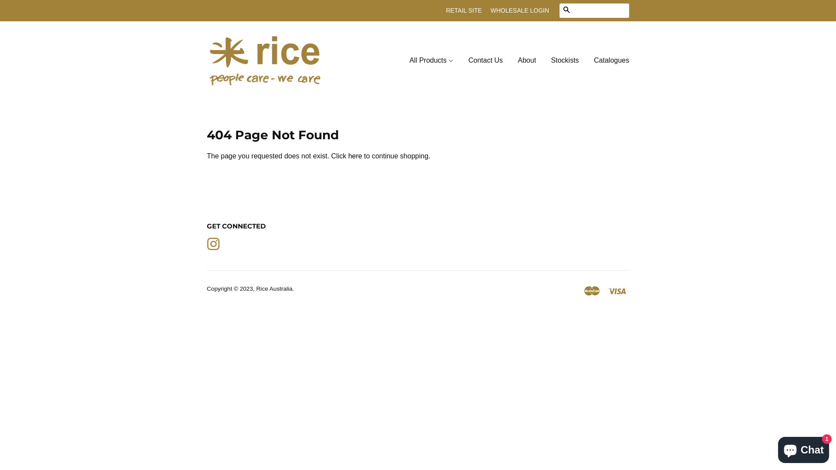 Image resolution: width=836 pixels, height=470 pixels. I want to click on Search, so click(566, 10).